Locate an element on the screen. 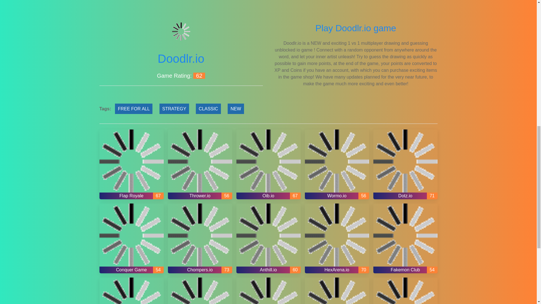  Killer.io is located at coordinates (405, 291).